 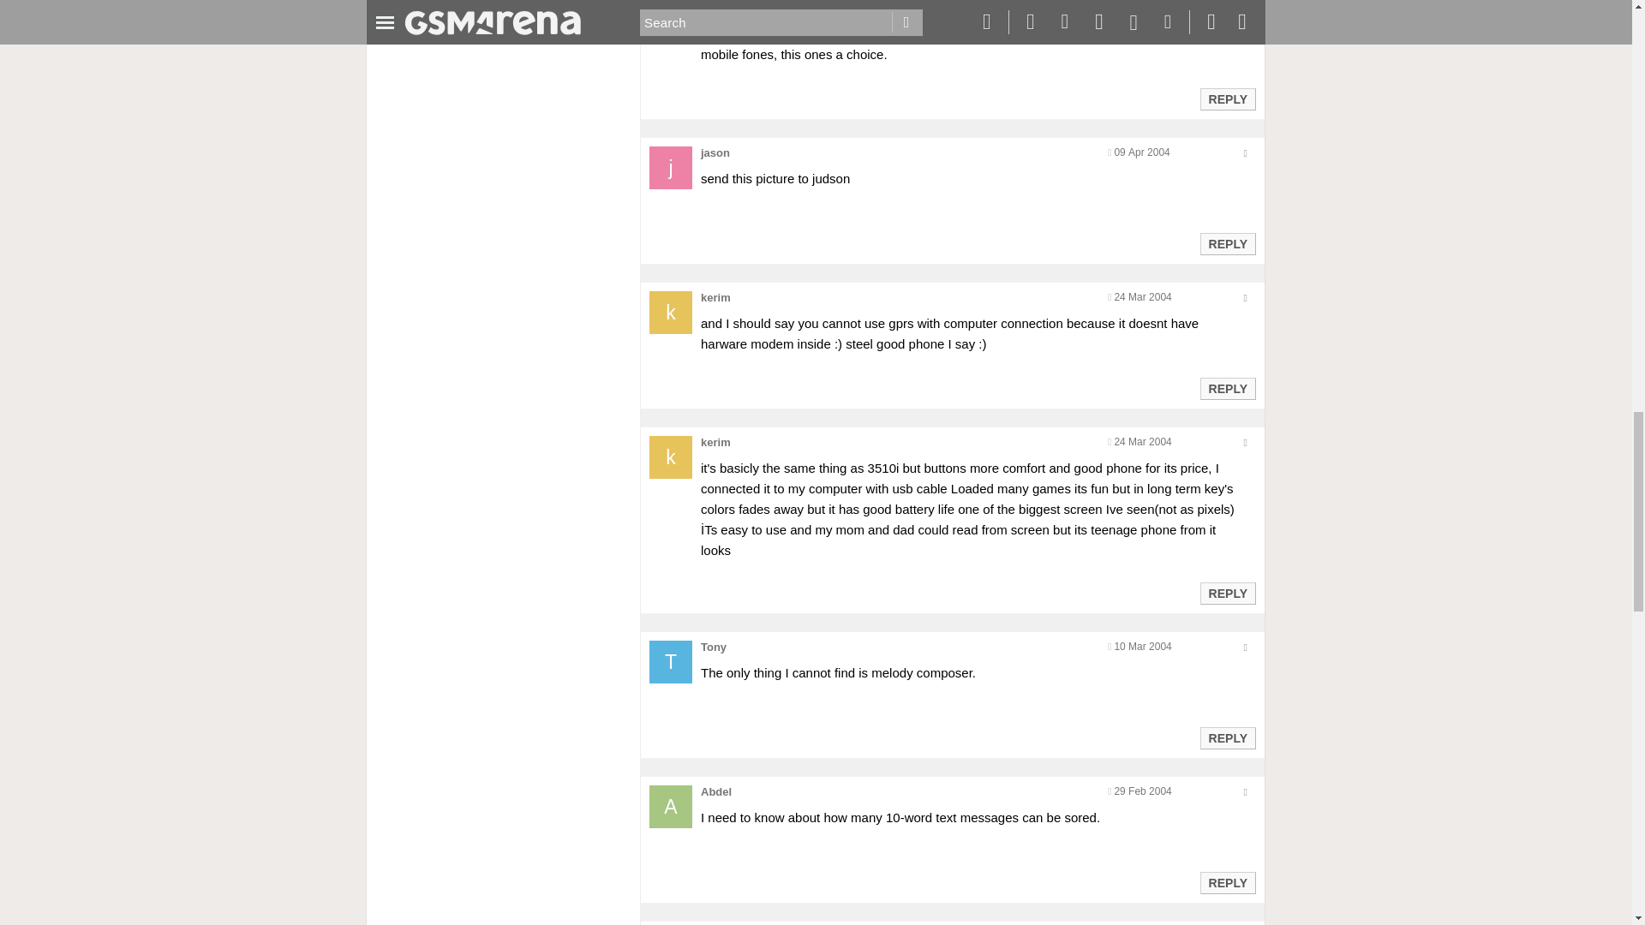 What do you see at coordinates (1227, 99) in the screenshot?
I see `Reply to this post` at bounding box center [1227, 99].